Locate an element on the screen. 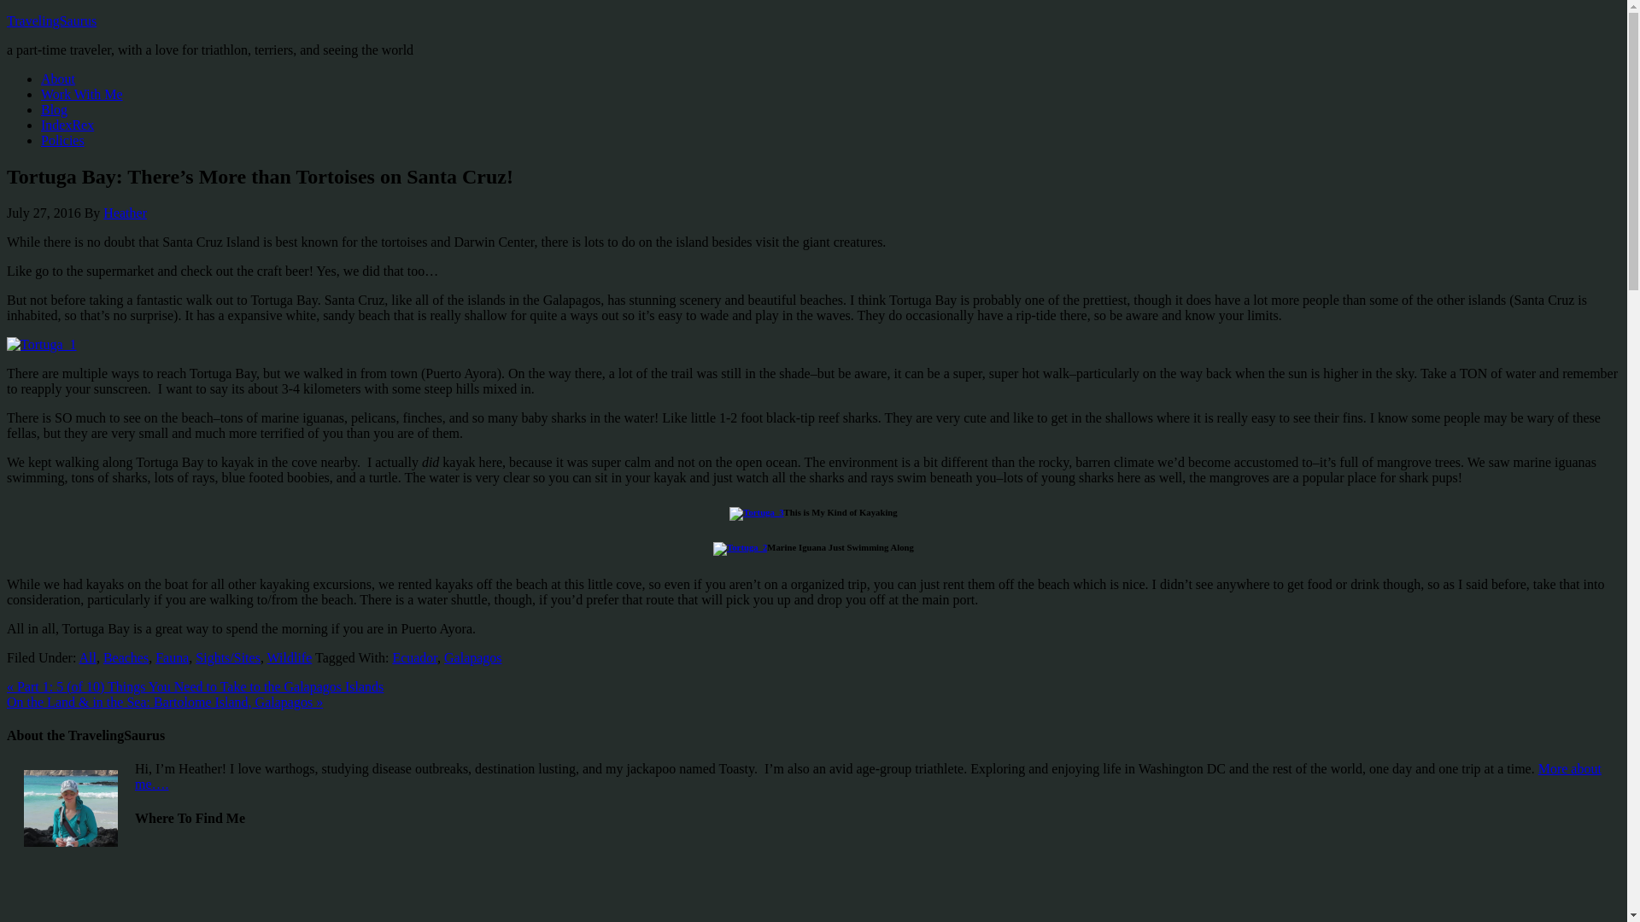 This screenshot has width=1640, height=922. Policies is located at coordinates (63, 140).